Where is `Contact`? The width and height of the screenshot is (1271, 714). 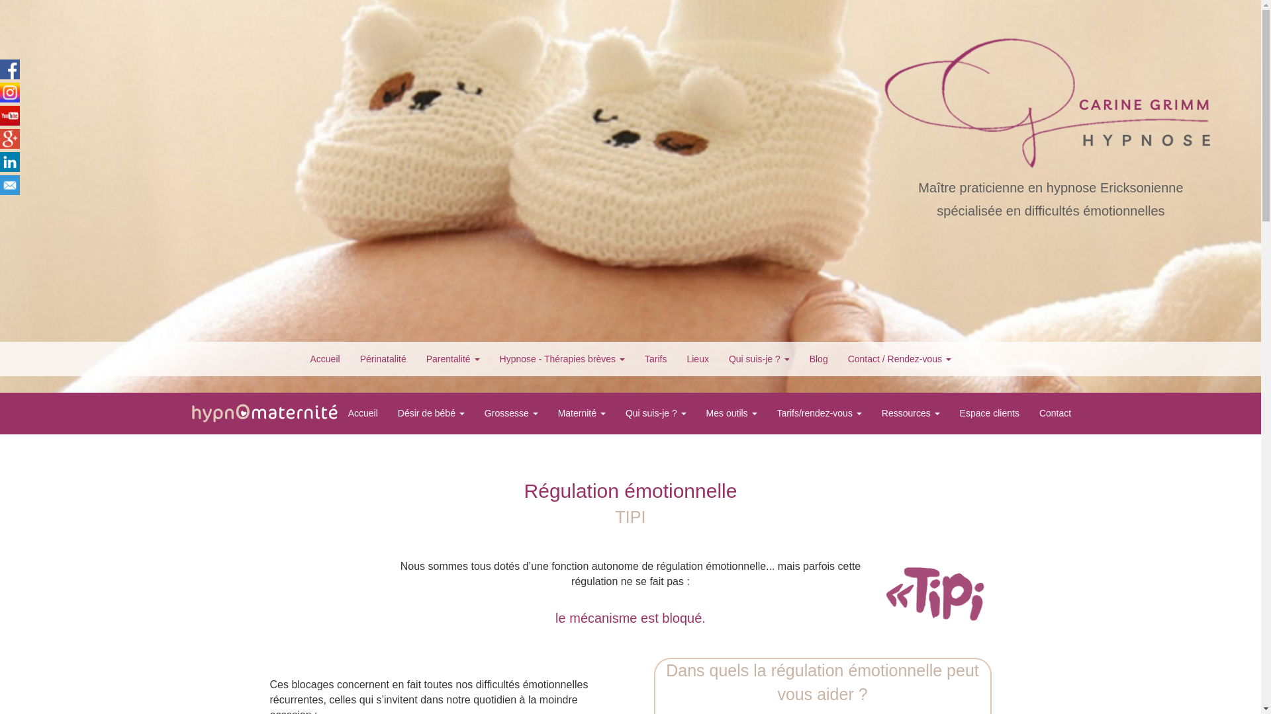
Contact is located at coordinates (1055, 413).